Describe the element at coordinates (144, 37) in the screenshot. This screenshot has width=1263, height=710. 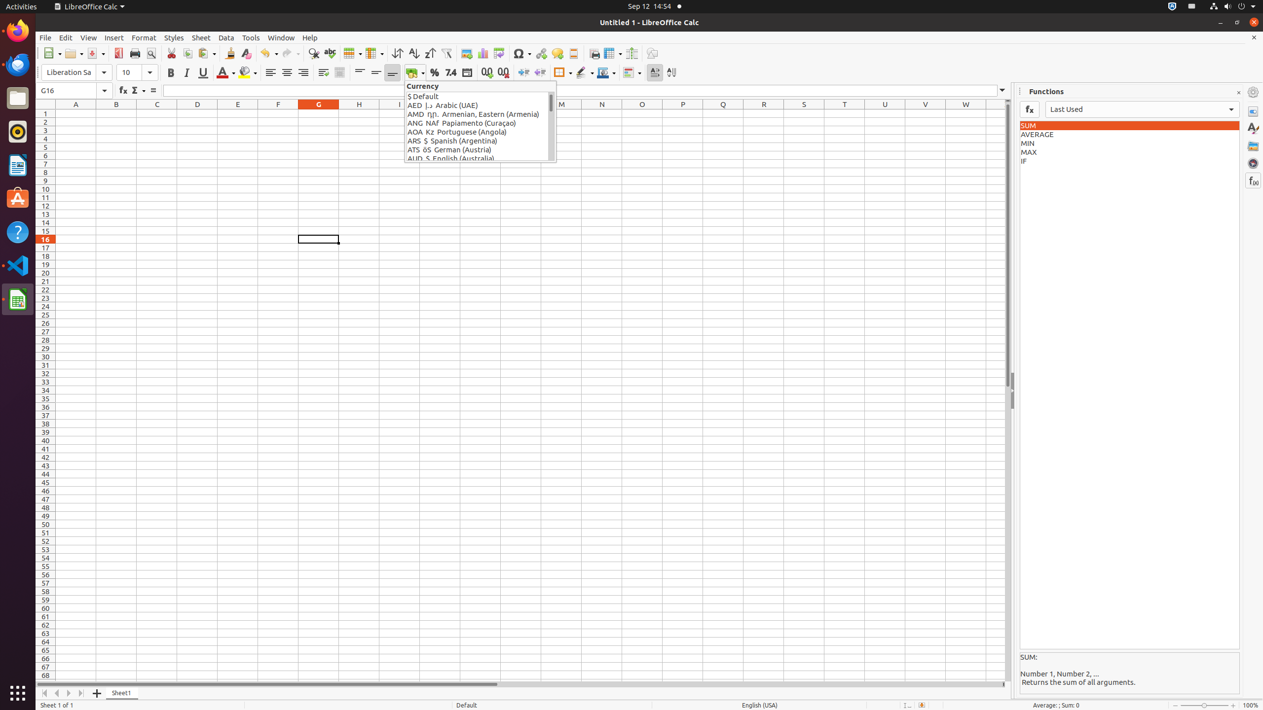
I see `Format` at that location.